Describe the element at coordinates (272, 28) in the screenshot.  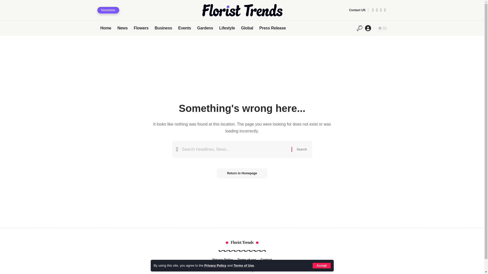
I see `Press Release` at that location.